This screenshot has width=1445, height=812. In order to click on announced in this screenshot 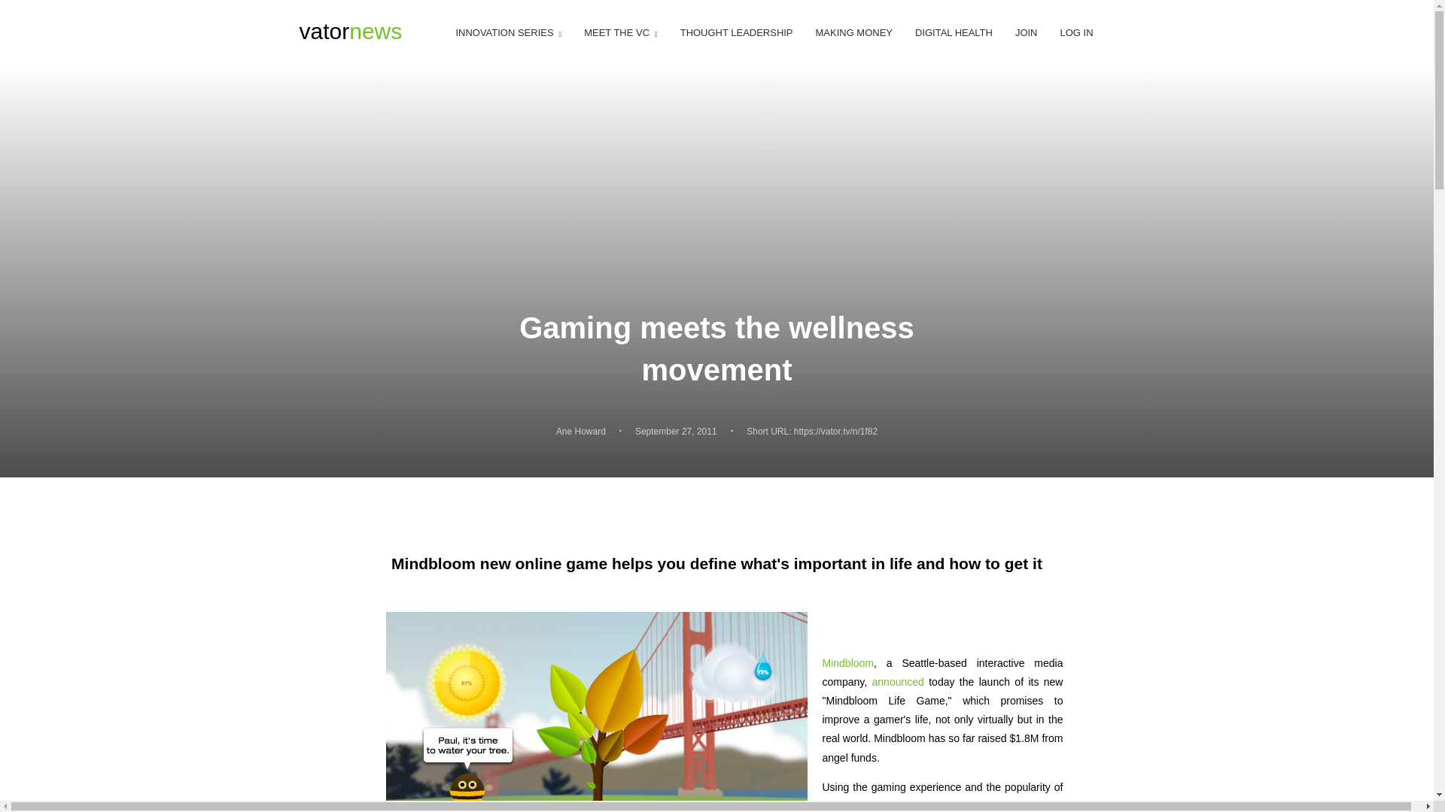, I will do `click(847, 662)`.